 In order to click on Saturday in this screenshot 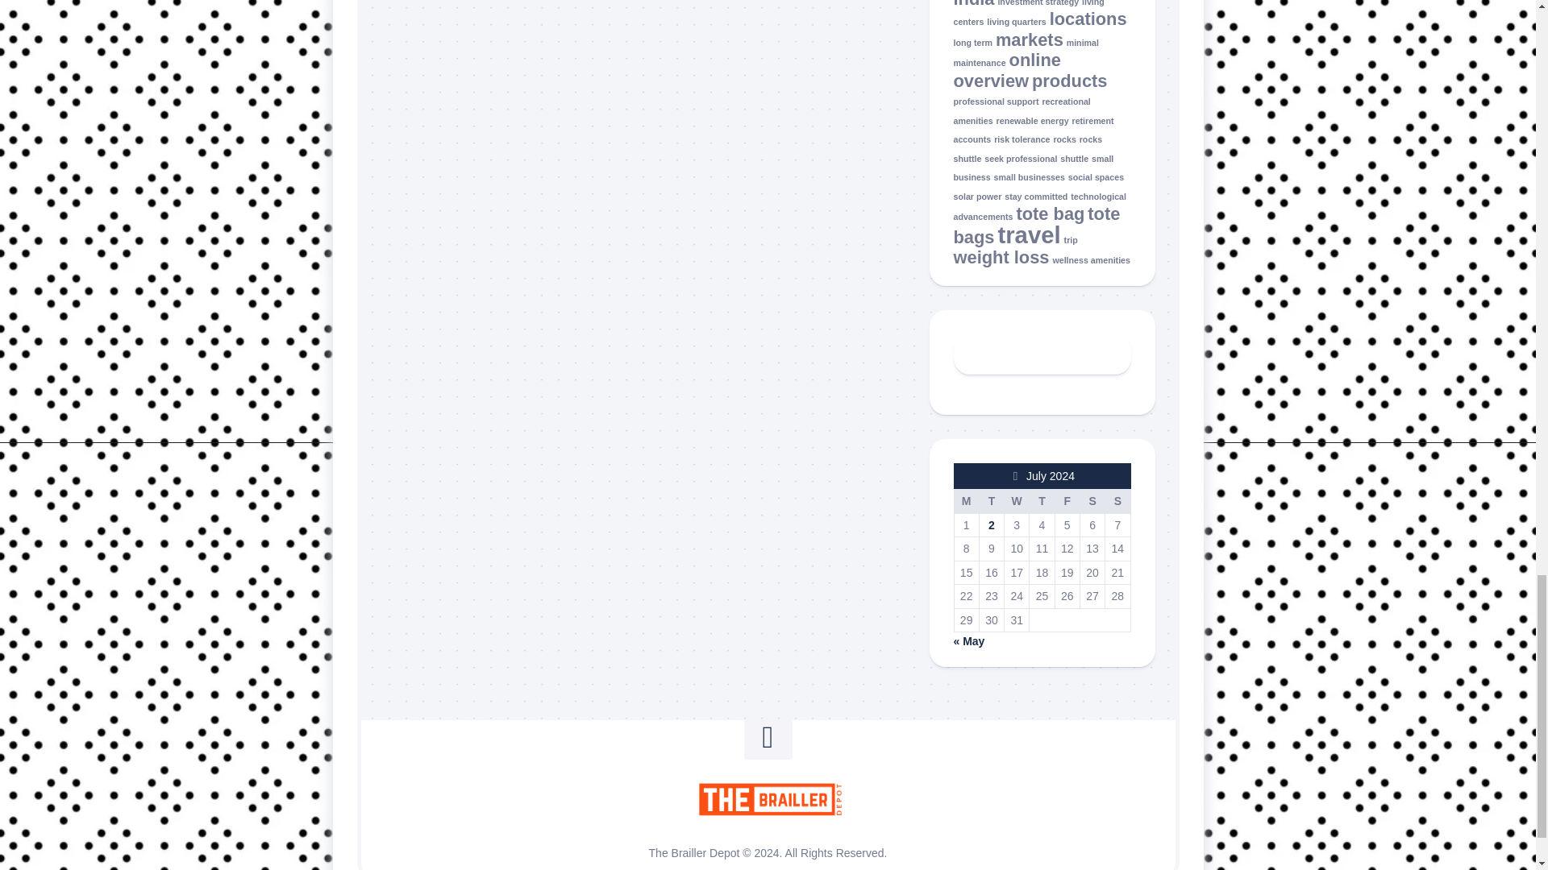, I will do `click(1092, 501)`.